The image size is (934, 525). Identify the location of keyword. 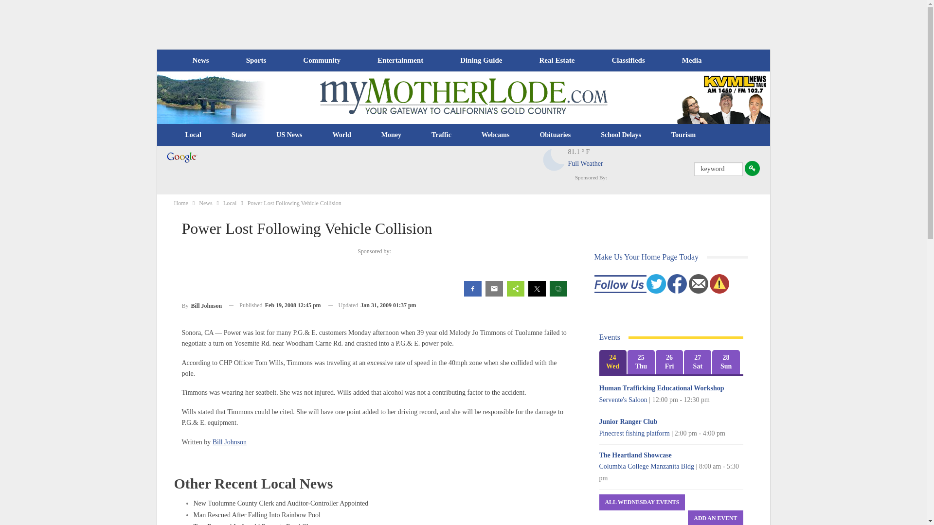
(718, 169).